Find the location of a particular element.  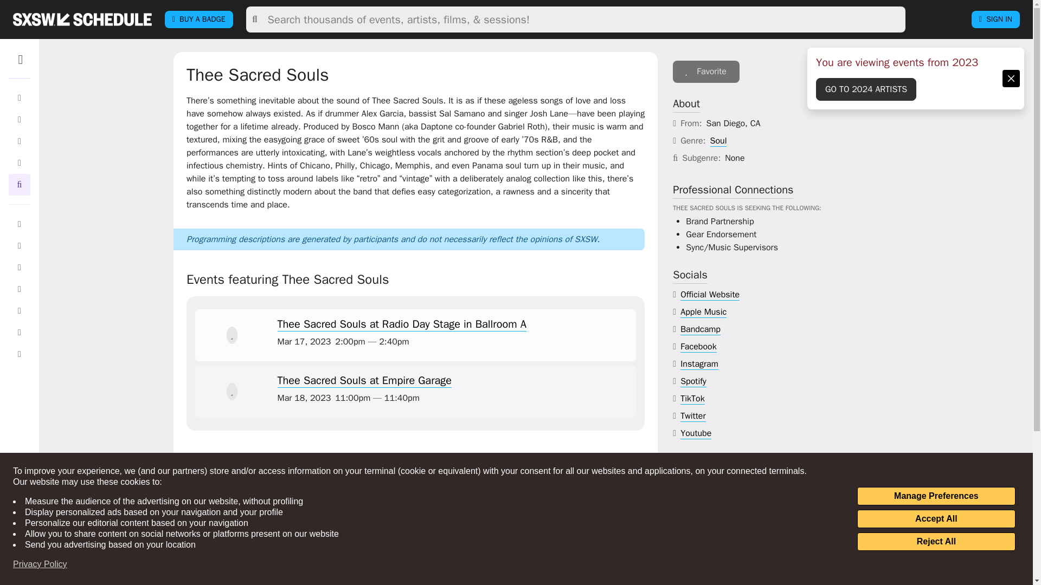

Manage Preferences is located at coordinates (936, 496).